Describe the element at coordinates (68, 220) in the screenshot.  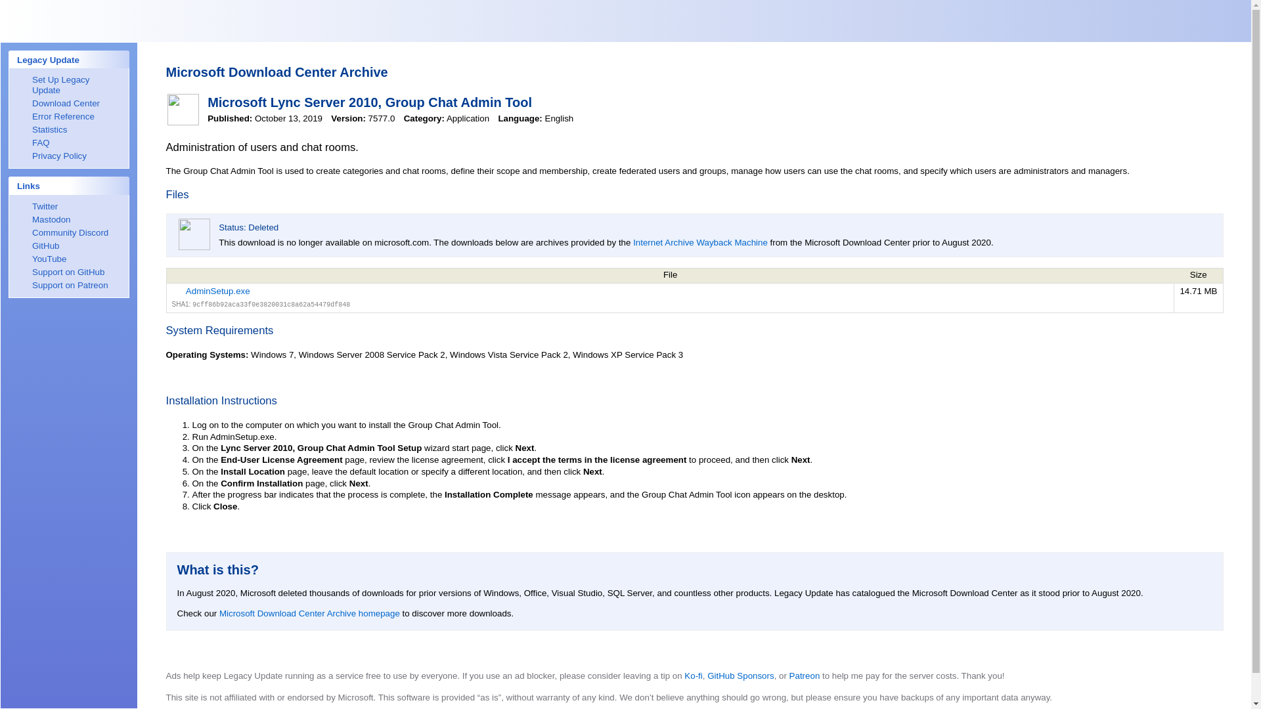
I see `Mastodon` at that location.